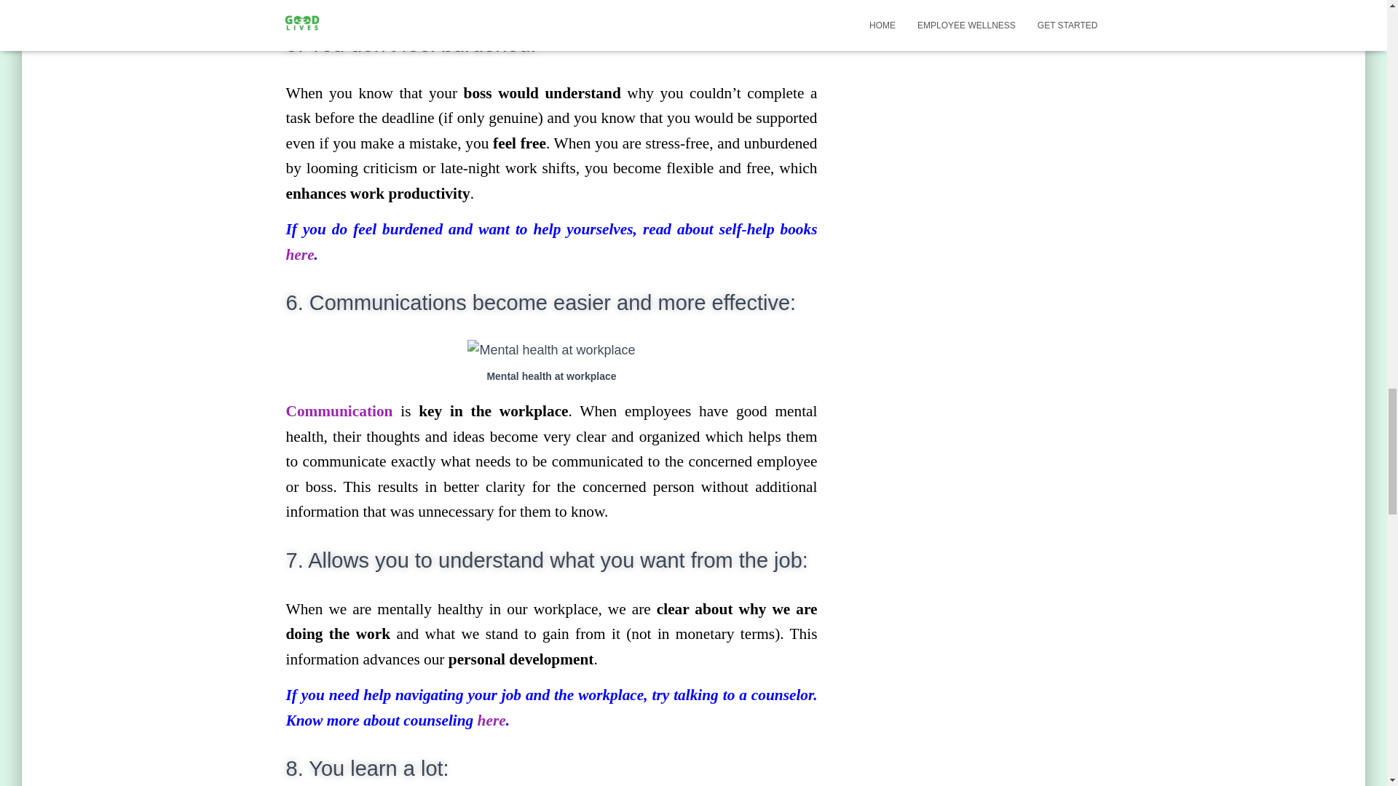 The width and height of the screenshot is (1398, 786). What do you see at coordinates (492, 720) in the screenshot?
I see `here` at bounding box center [492, 720].